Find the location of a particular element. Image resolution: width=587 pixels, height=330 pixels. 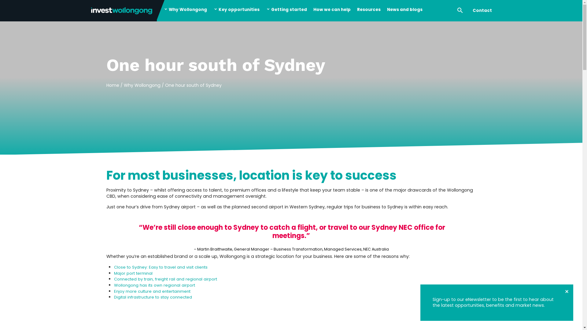

Resources is located at coordinates (369, 11).